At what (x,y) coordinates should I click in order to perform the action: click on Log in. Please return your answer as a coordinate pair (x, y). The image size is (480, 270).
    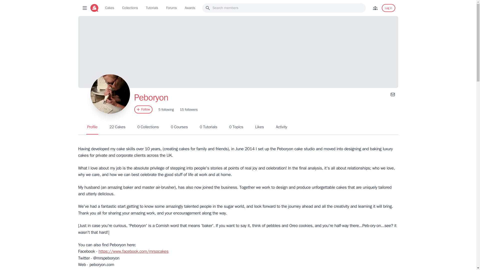
    Looking at the image, I should click on (109, 8).